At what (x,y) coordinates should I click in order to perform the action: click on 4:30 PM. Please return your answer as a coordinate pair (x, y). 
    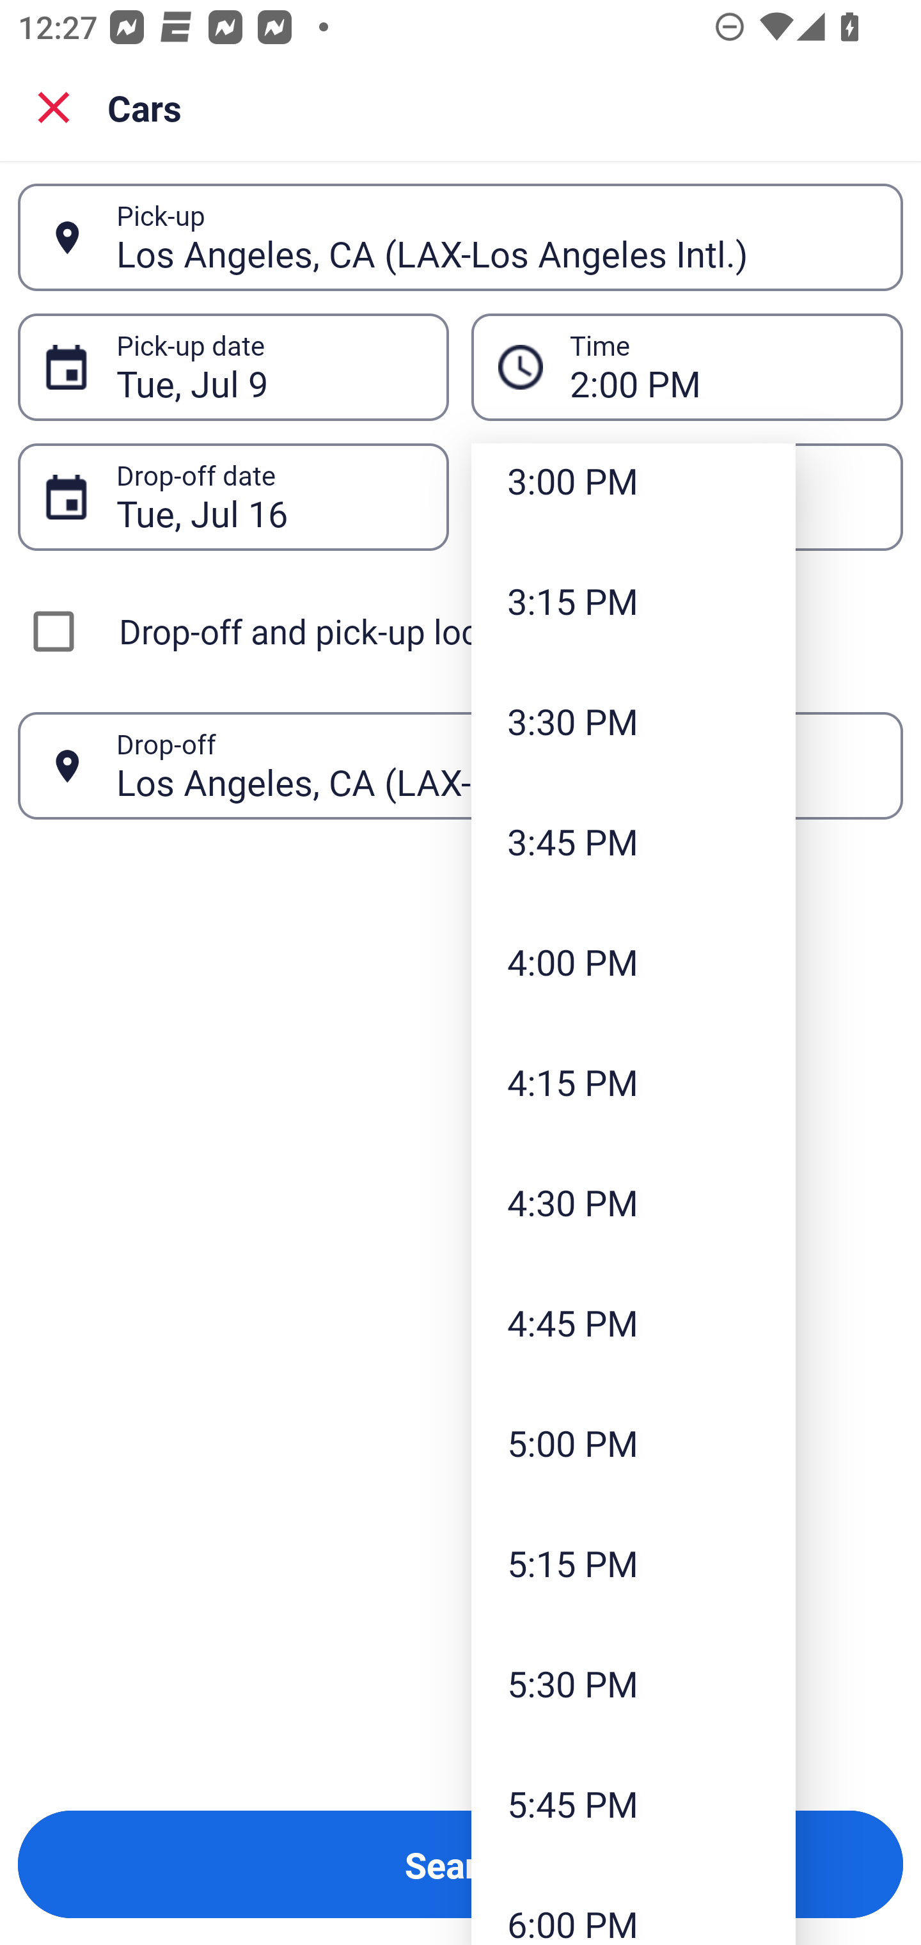
    Looking at the image, I should click on (633, 1202).